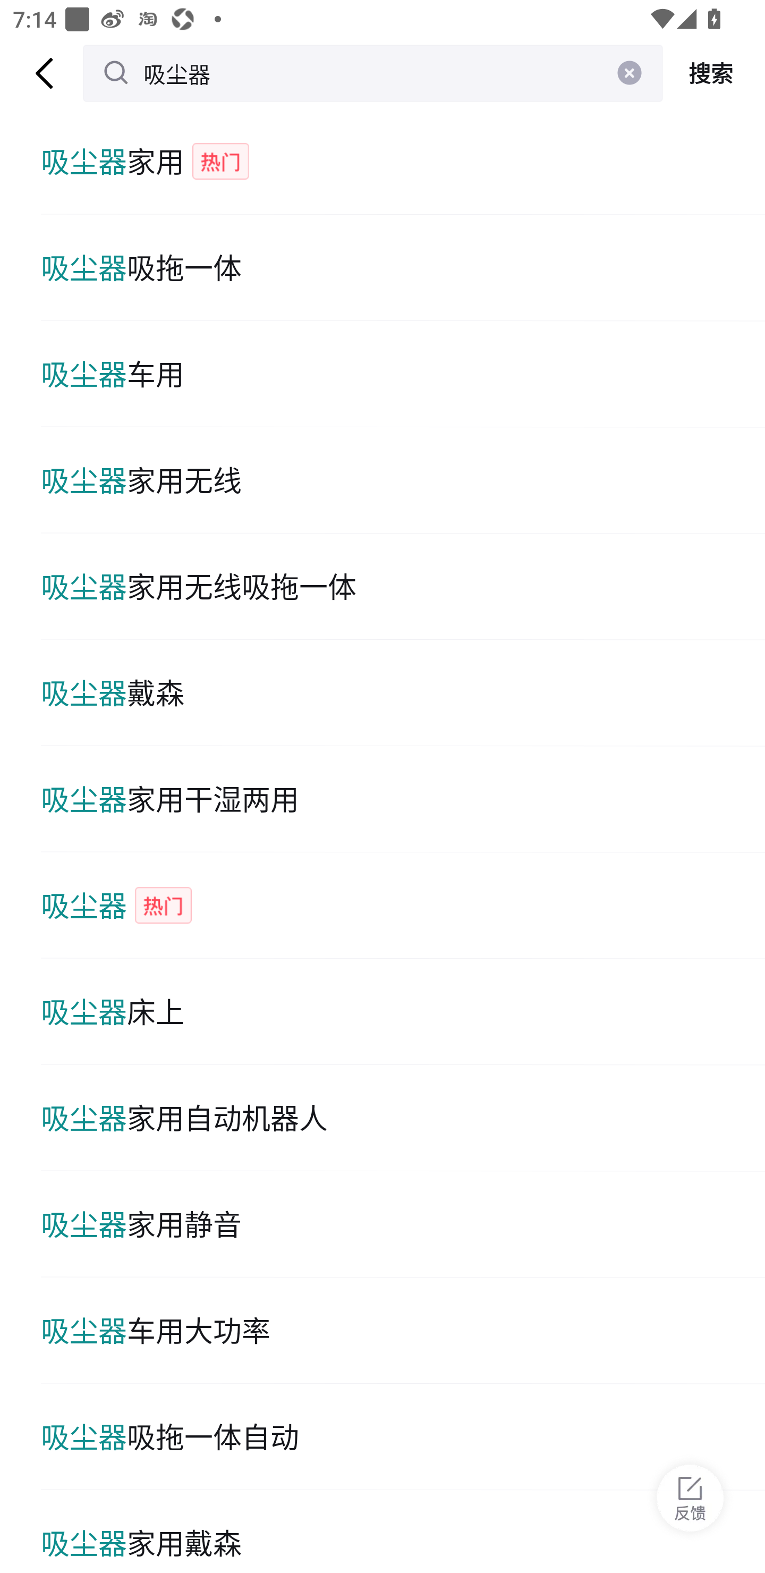  Describe the element at coordinates (403, 1437) in the screenshot. I see `吸尘器吸拖一体自动` at that location.